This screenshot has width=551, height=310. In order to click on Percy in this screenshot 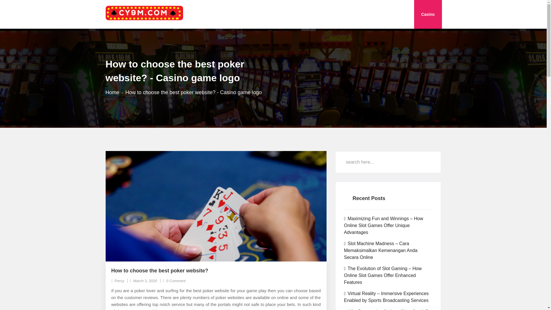, I will do `click(118, 281)`.